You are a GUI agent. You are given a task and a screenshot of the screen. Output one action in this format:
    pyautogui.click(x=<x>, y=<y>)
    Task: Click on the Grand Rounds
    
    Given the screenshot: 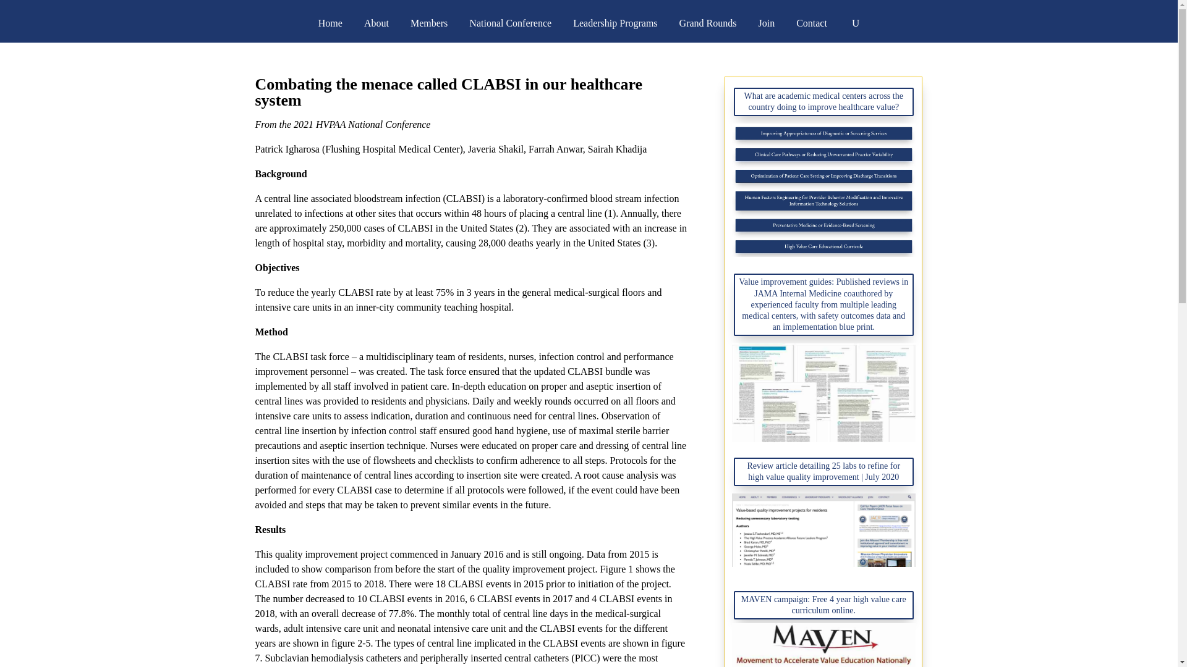 What is the action you would take?
    pyautogui.click(x=708, y=23)
    